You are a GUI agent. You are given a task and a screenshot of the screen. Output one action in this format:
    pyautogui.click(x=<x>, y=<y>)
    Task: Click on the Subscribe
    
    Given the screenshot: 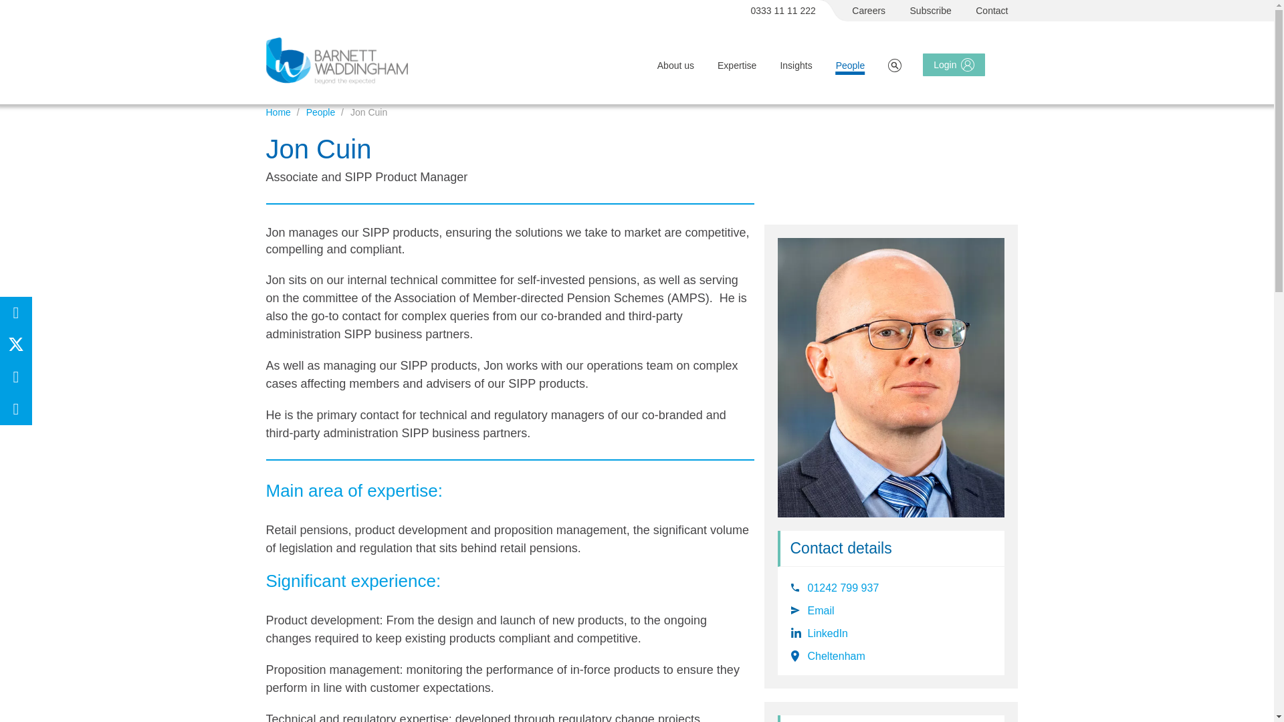 What is the action you would take?
    pyautogui.click(x=931, y=11)
    